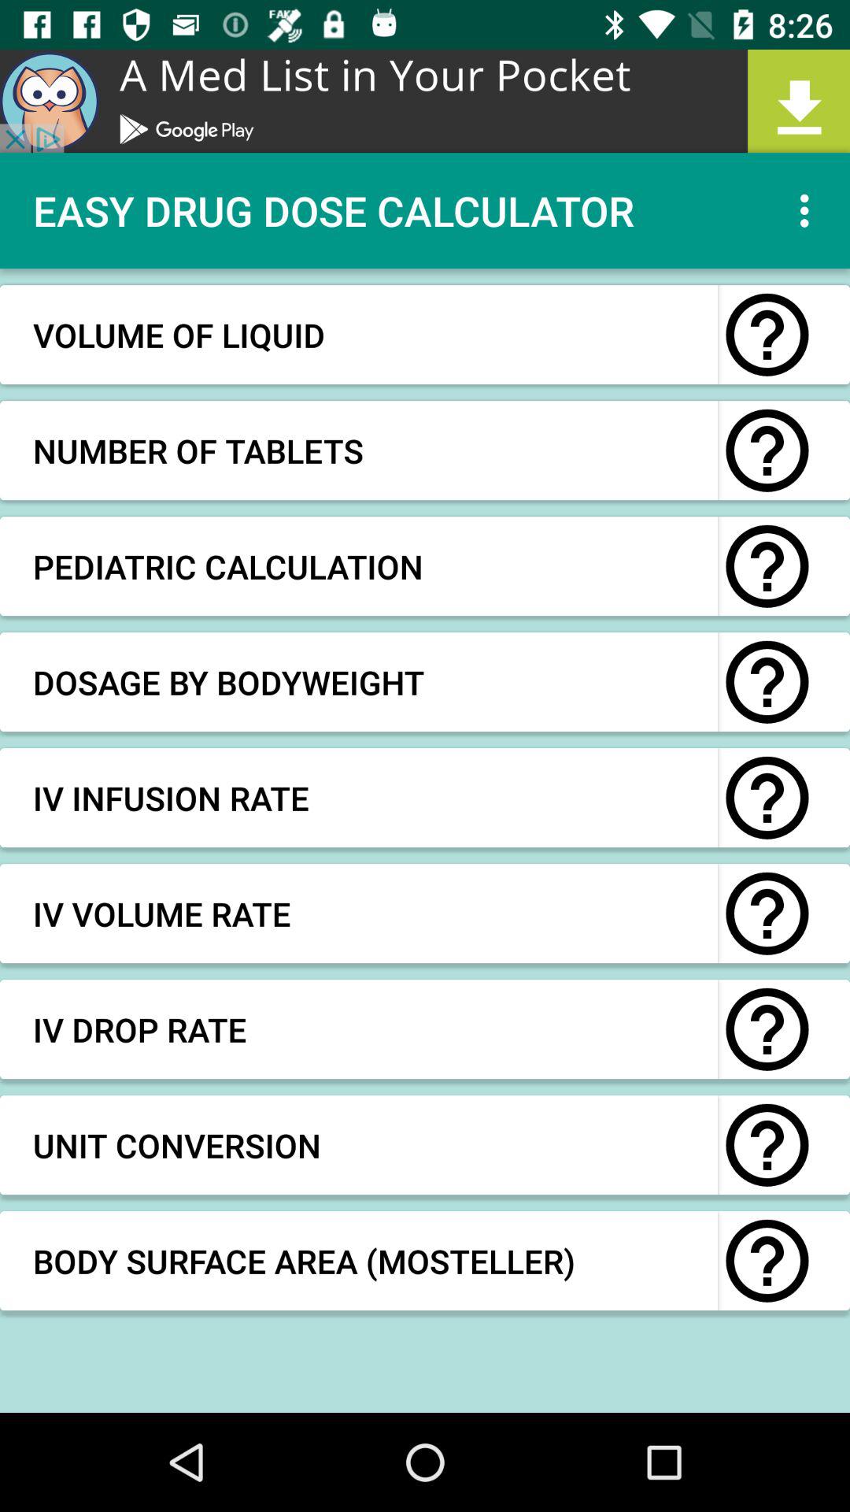 The width and height of the screenshot is (850, 1512). What do you see at coordinates (767, 913) in the screenshot?
I see `click for more information about iv volume rate` at bounding box center [767, 913].